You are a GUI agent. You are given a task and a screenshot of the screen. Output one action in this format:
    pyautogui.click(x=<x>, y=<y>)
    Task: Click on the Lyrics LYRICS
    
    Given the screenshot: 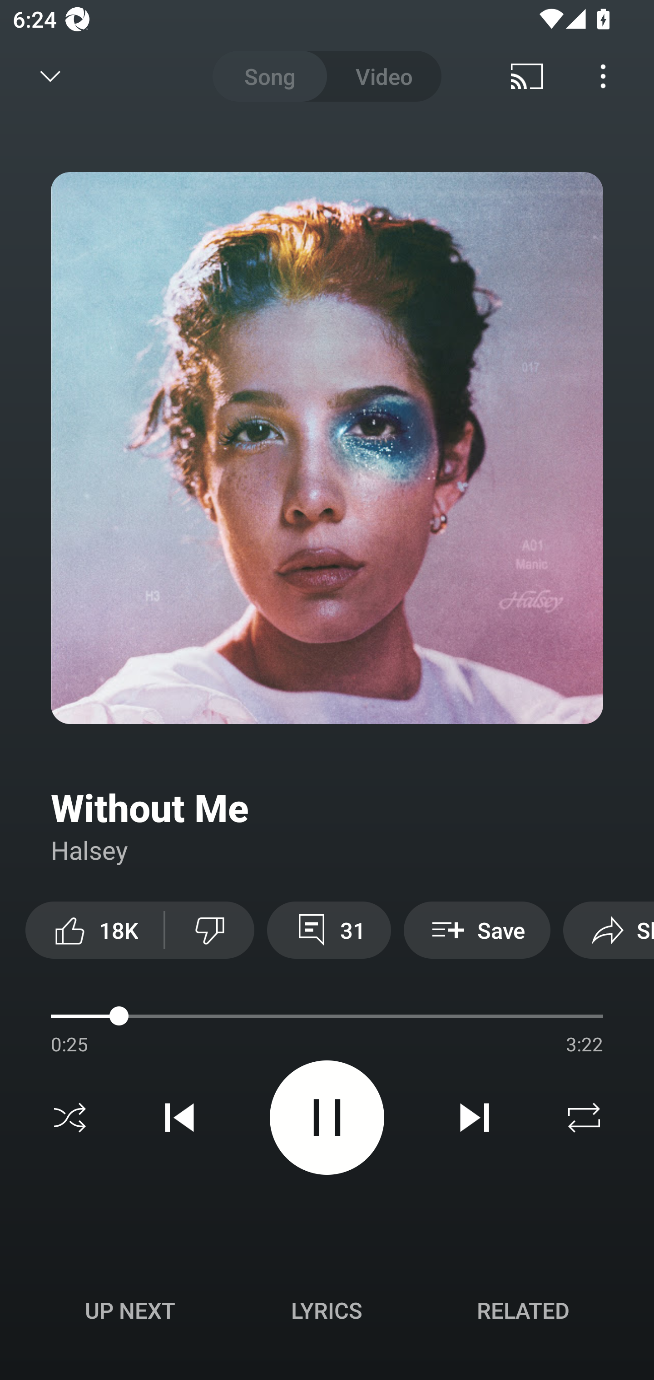 What is the action you would take?
    pyautogui.click(x=327, y=1310)
    